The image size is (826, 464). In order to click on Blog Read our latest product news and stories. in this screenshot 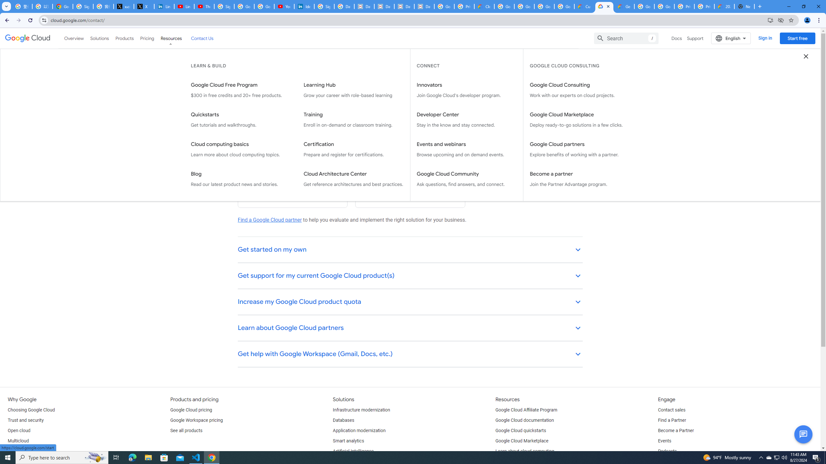, I will do `click(241, 179)`.